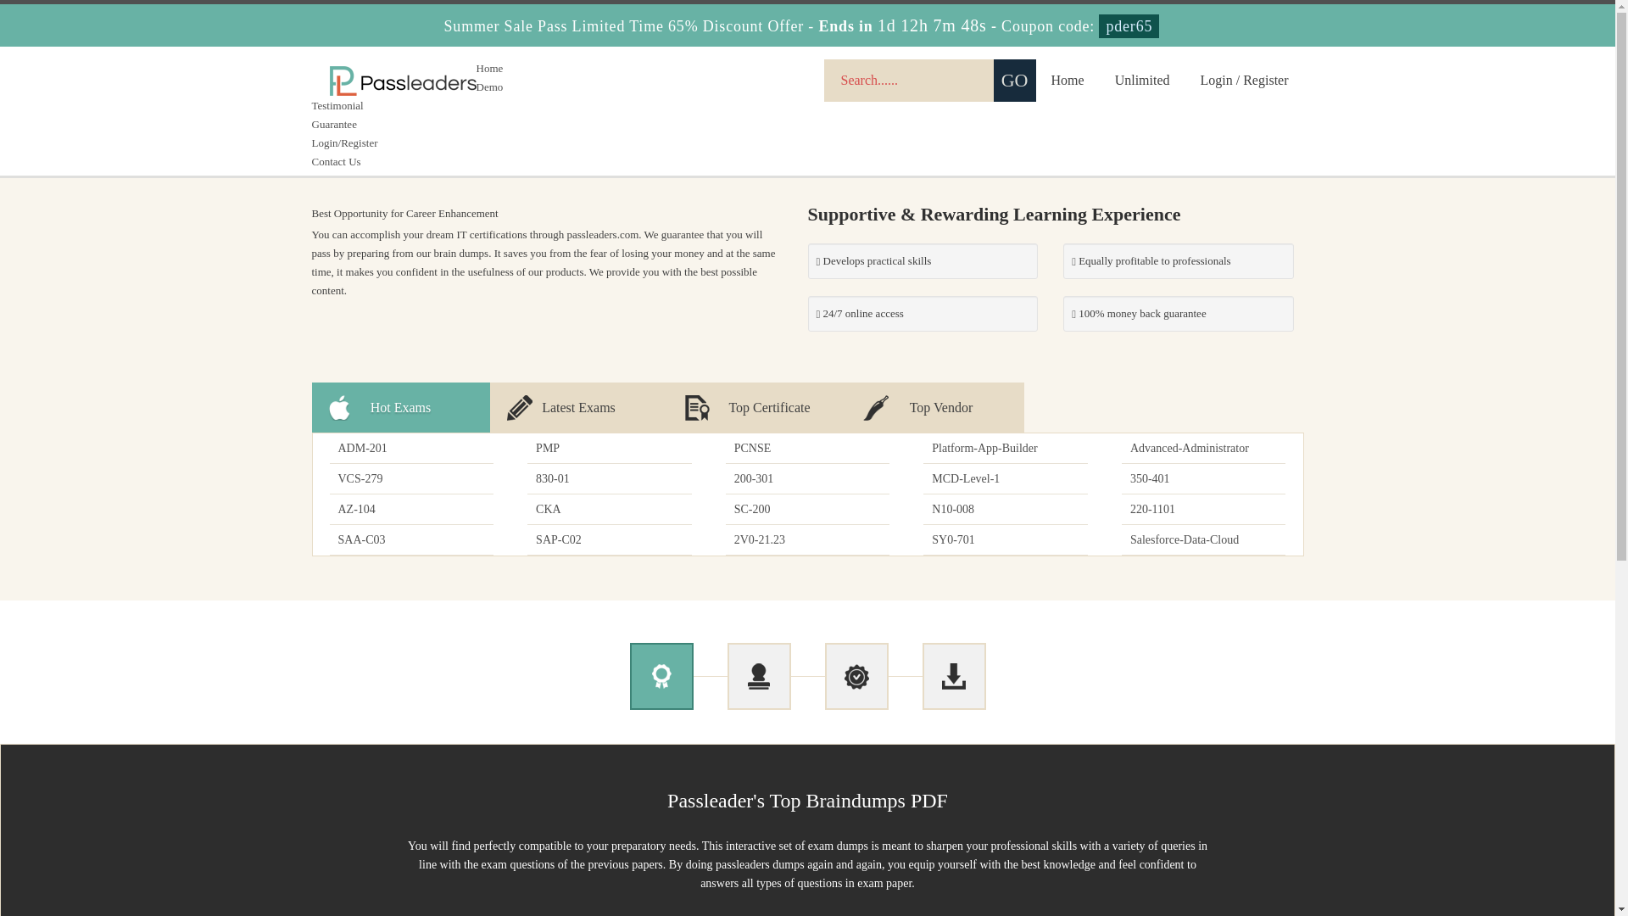 The image size is (1628, 916). Describe the element at coordinates (337, 105) in the screenshot. I see `Testimonial` at that location.